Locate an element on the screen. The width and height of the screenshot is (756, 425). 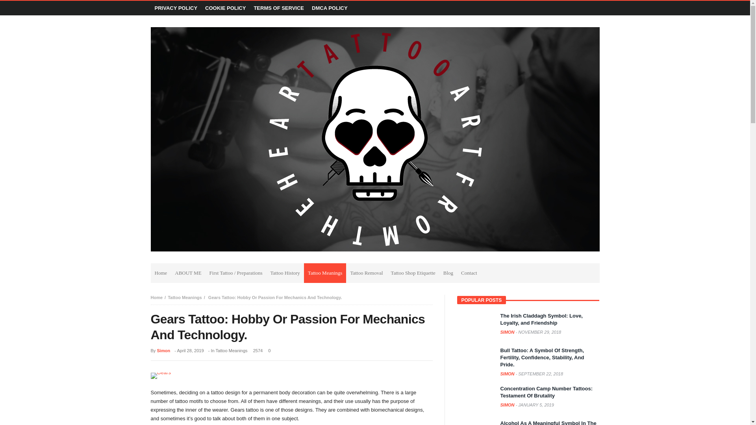
Tattoo Shop Etiquette is located at coordinates (413, 273).